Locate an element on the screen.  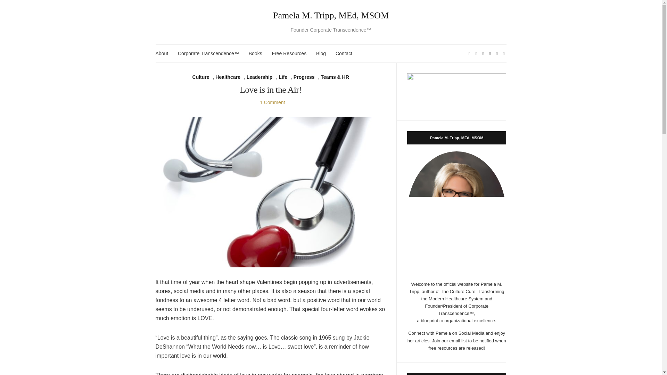
1 Comment is located at coordinates (272, 102).